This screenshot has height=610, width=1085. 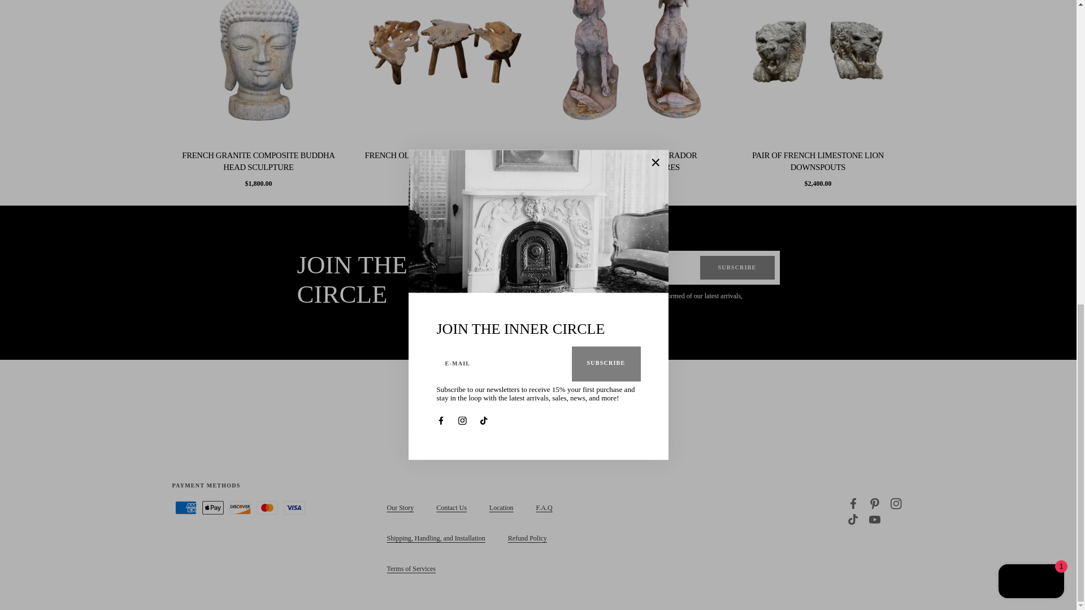 What do you see at coordinates (817, 160) in the screenshot?
I see `Pair of French Limestone Lion Downspouts` at bounding box center [817, 160].